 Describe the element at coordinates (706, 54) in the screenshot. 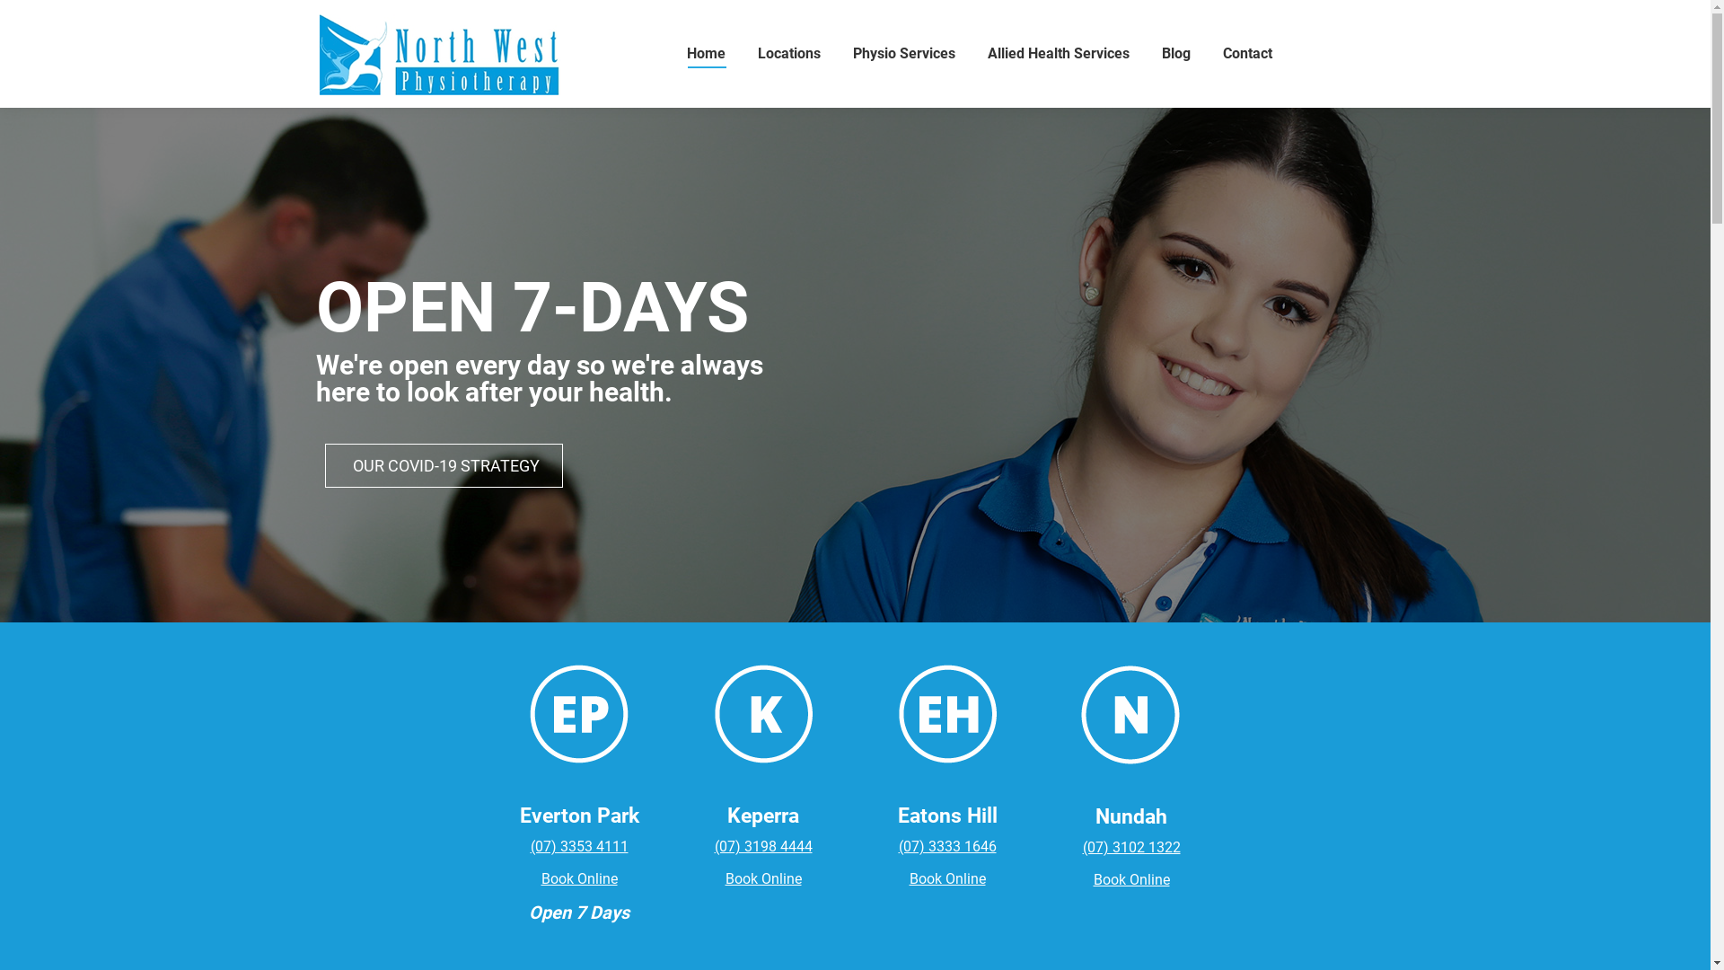

I see `Home` at that location.